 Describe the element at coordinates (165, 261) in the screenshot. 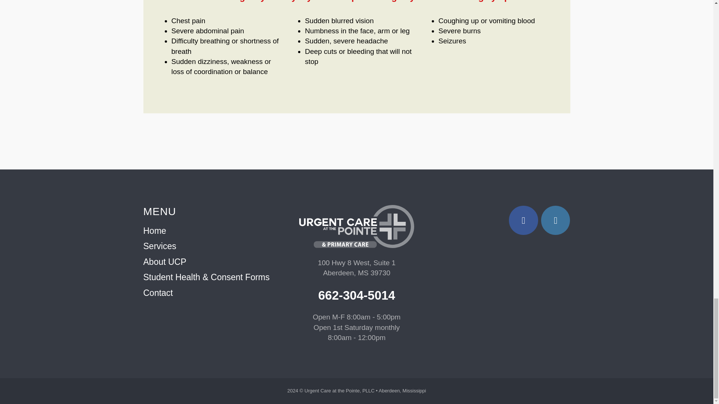

I see `About UCP` at that location.